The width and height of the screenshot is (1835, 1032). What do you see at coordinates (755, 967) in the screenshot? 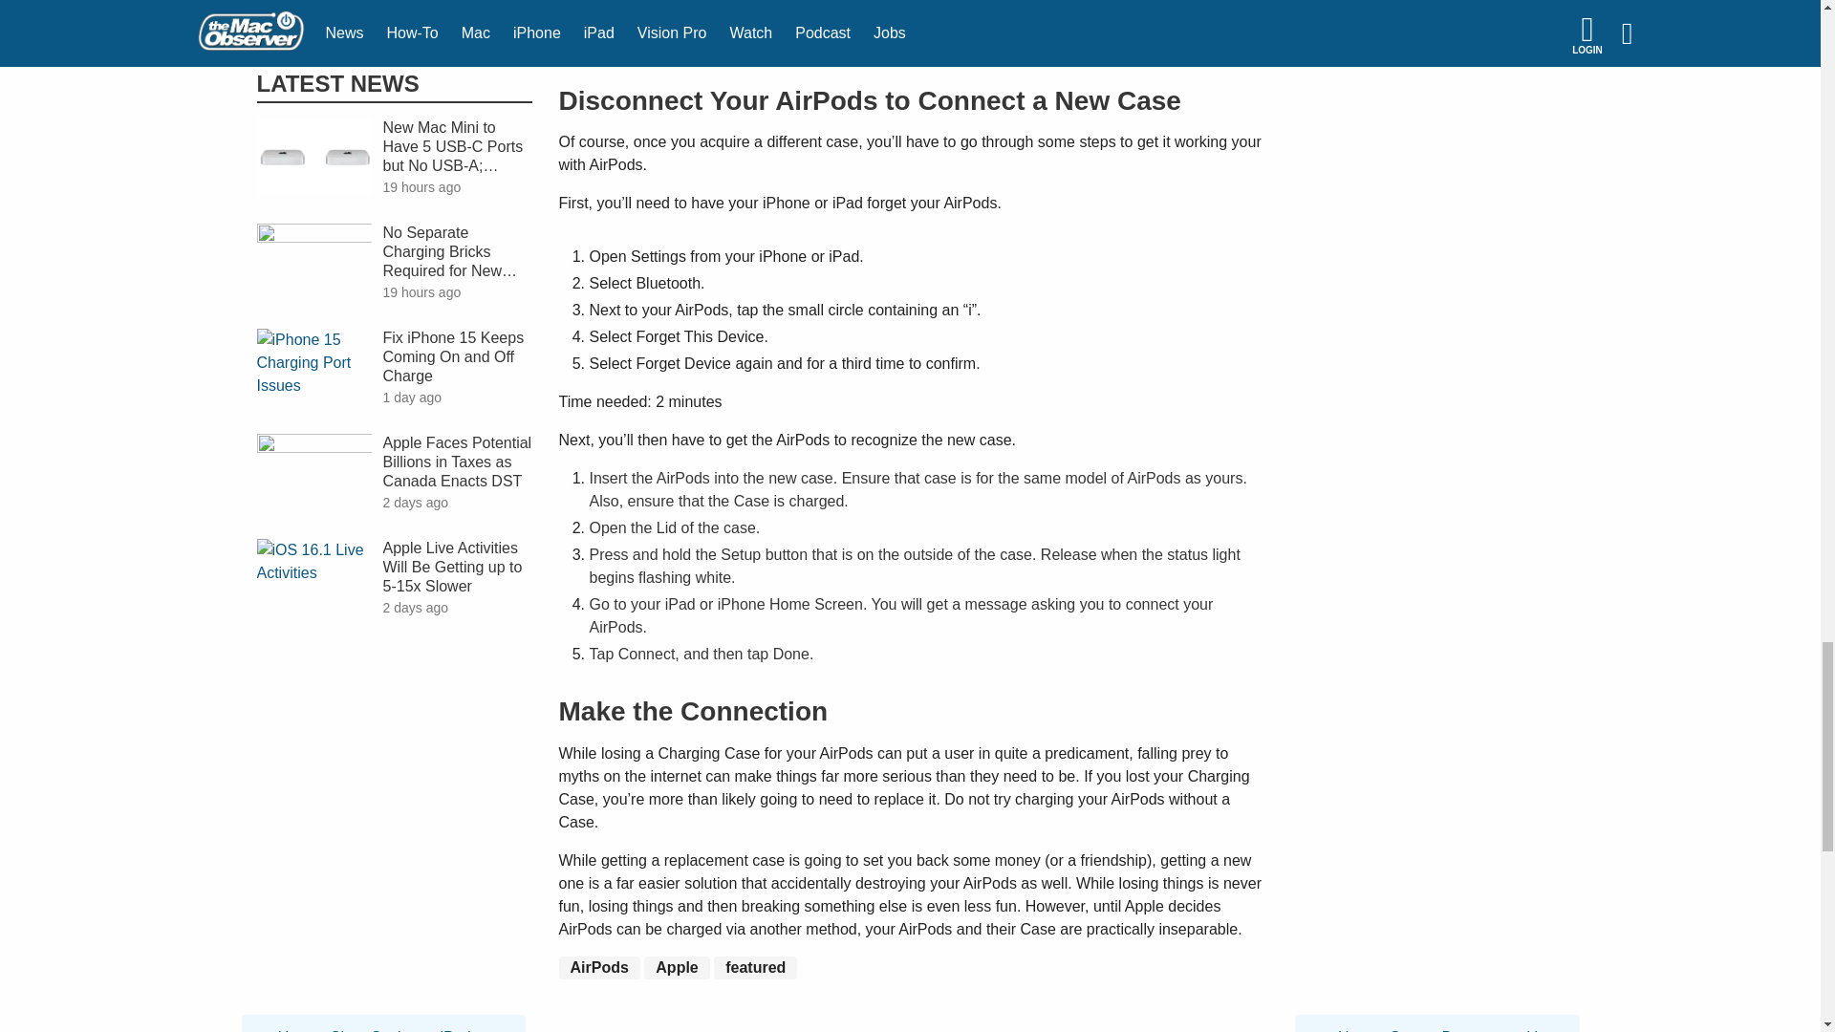
I see `featured` at bounding box center [755, 967].